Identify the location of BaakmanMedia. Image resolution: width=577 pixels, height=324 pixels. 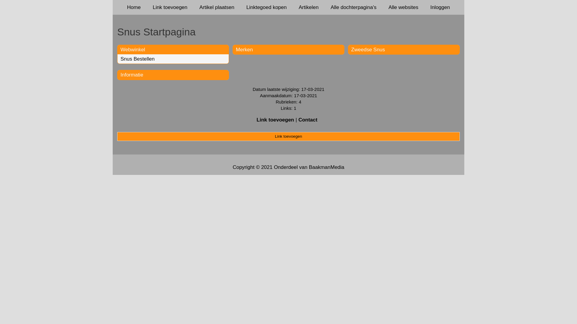
(327, 167).